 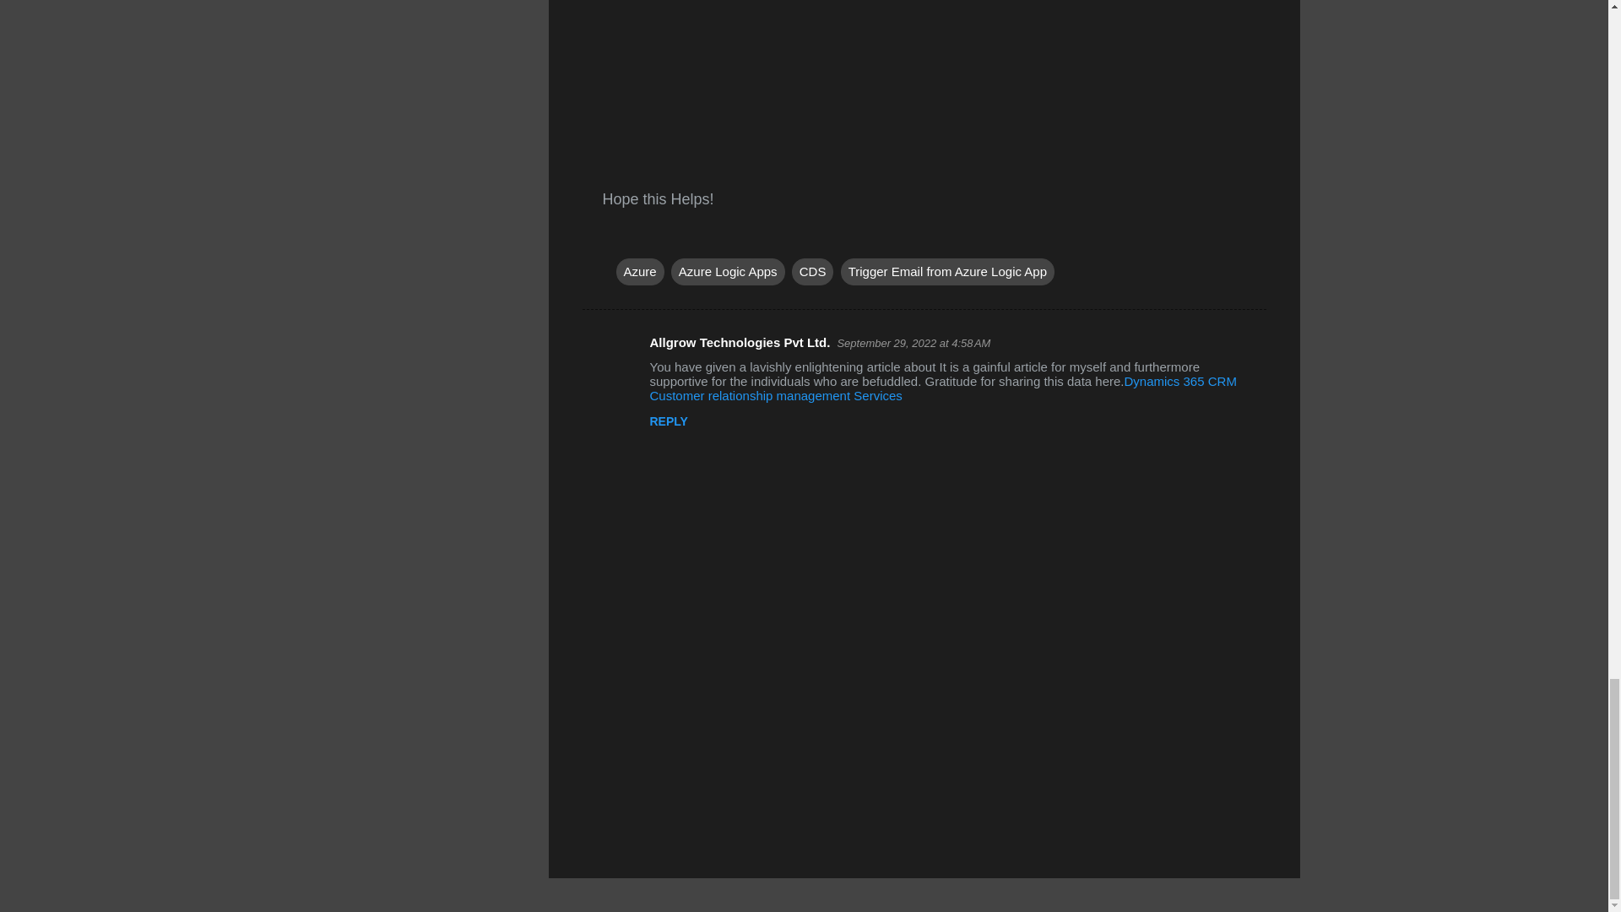 I want to click on REPLY, so click(x=669, y=421).